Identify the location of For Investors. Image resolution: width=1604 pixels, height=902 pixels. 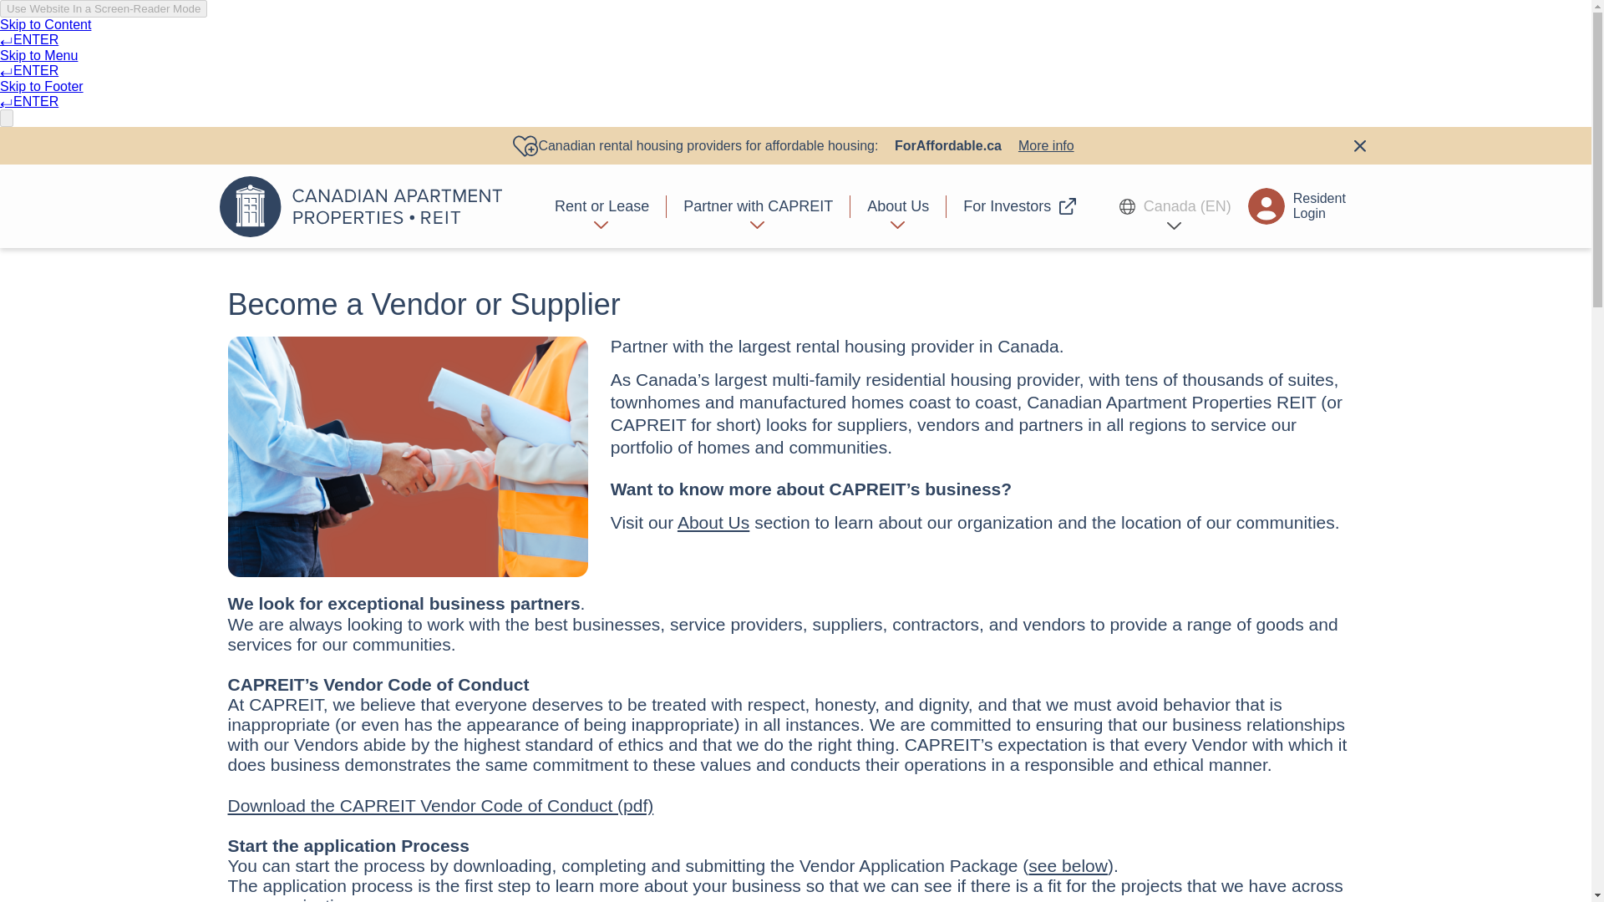
(1011, 205).